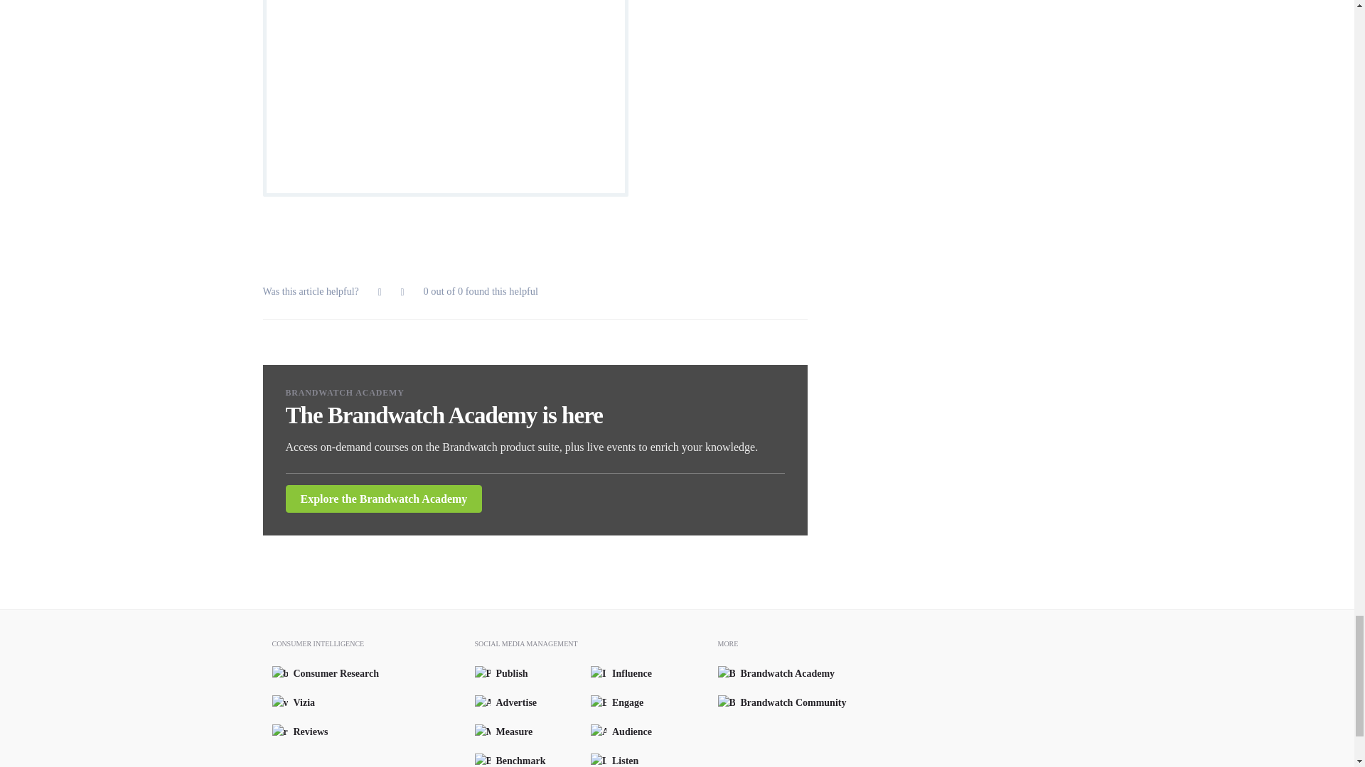 The image size is (1365, 767). Describe the element at coordinates (380, 293) in the screenshot. I see `Yes` at that location.